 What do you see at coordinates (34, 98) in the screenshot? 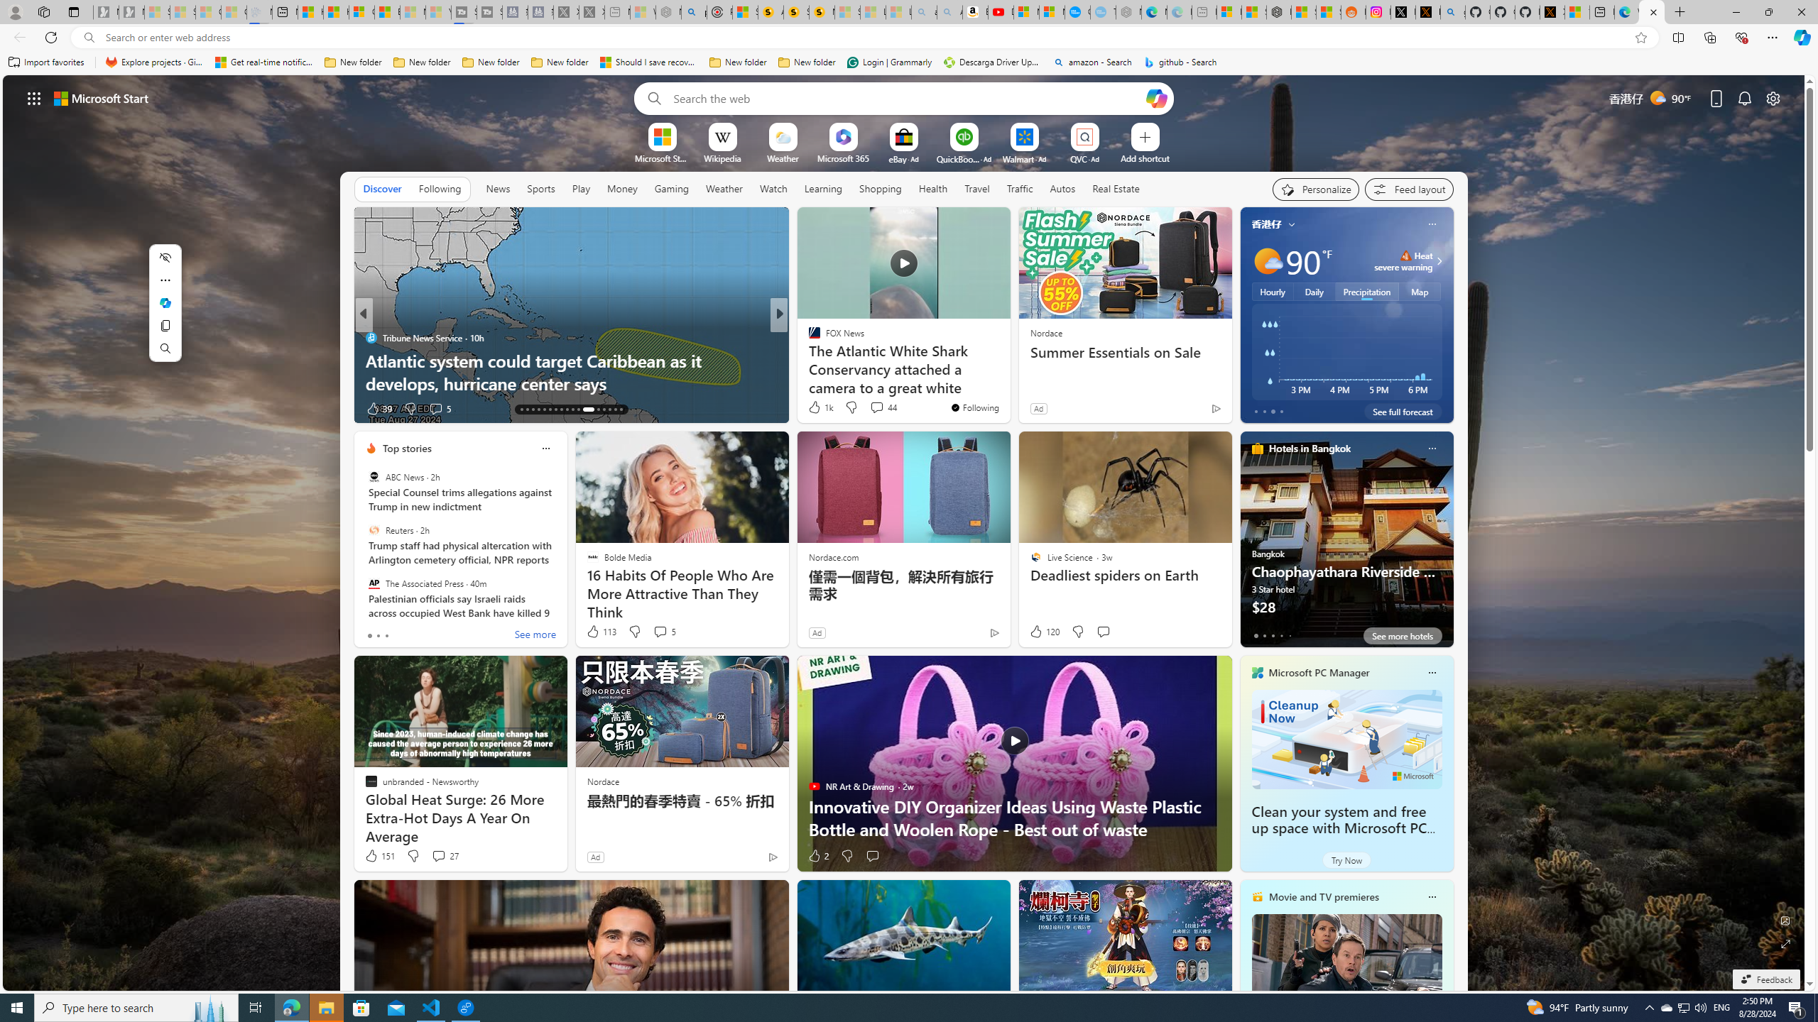
I see `App launcher` at bounding box center [34, 98].